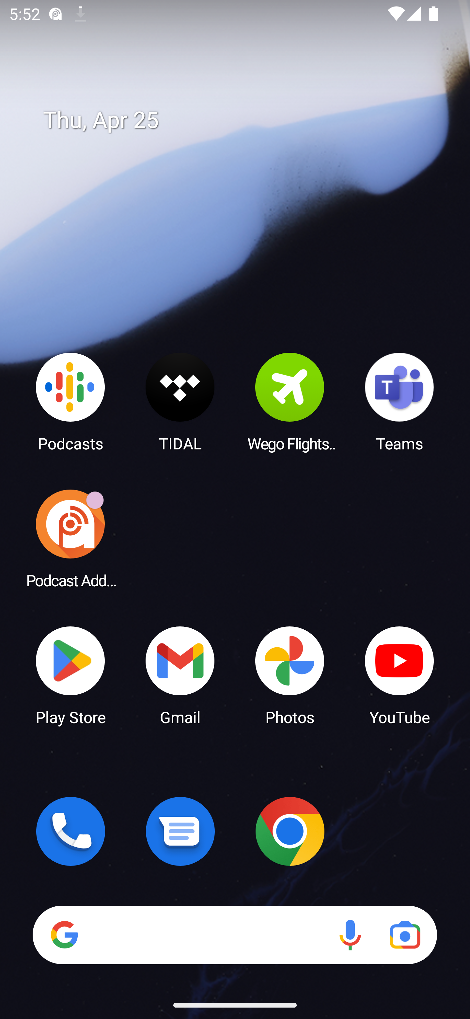 The width and height of the screenshot is (470, 1019). Describe the element at coordinates (399, 401) in the screenshot. I see `Teams` at that location.